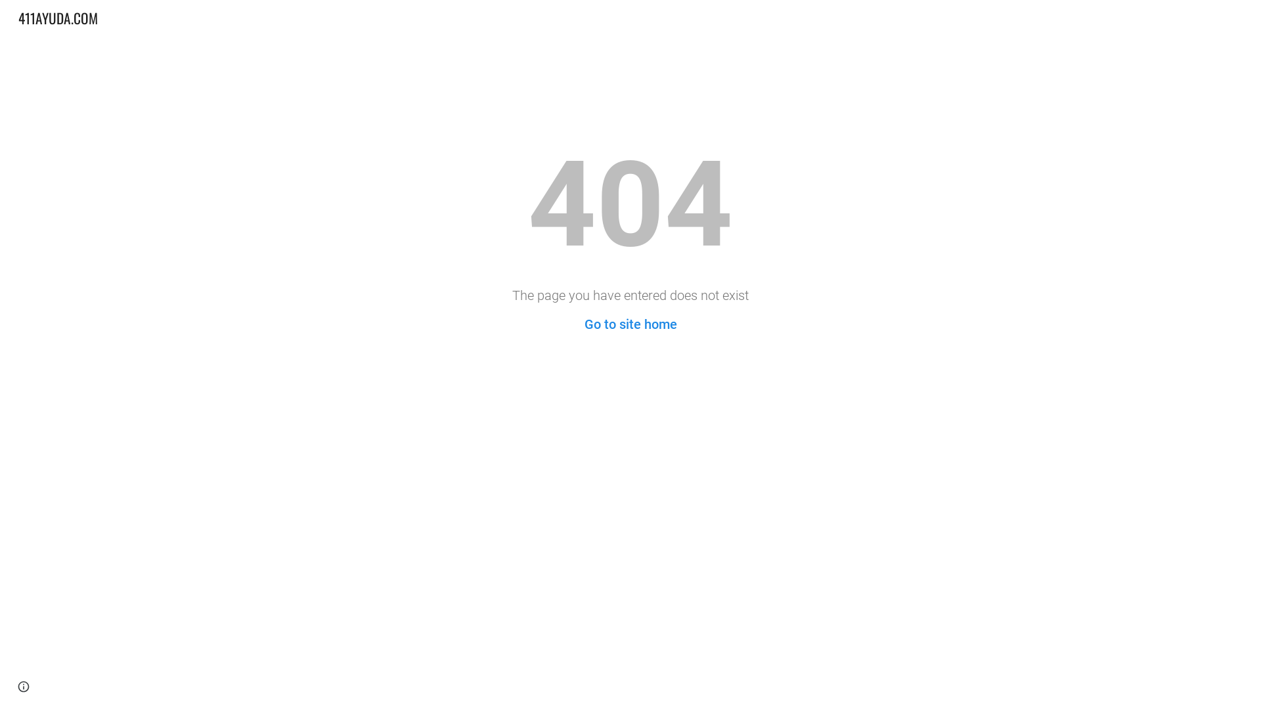 This screenshot has height=709, width=1261. I want to click on Go to site home, so click(630, 324).